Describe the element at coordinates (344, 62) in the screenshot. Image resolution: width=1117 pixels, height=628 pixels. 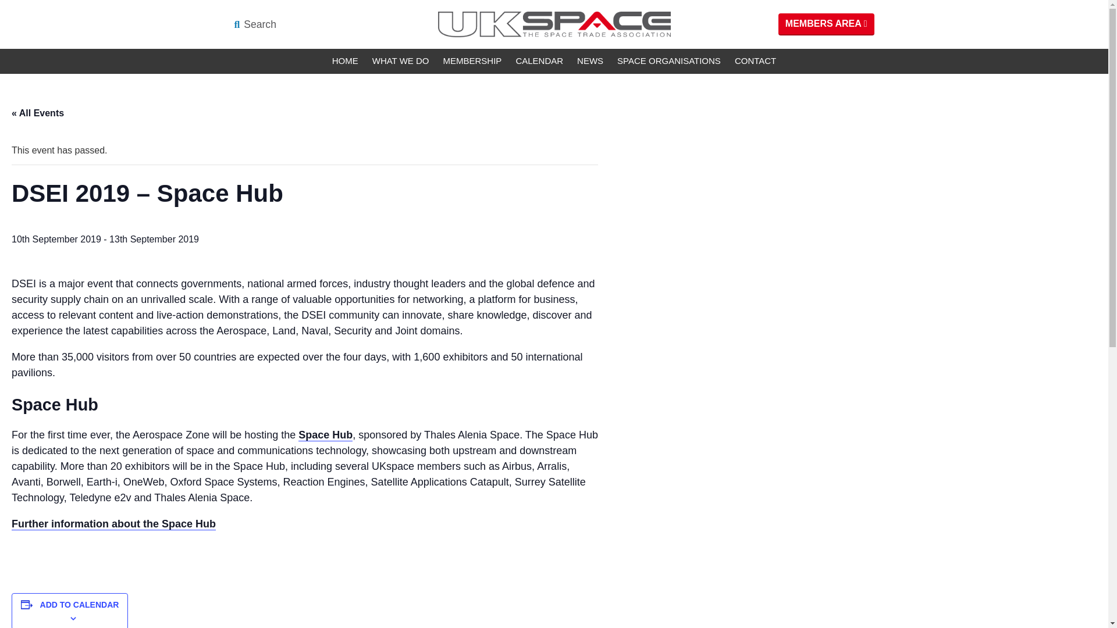
I see `HOME` at that location.